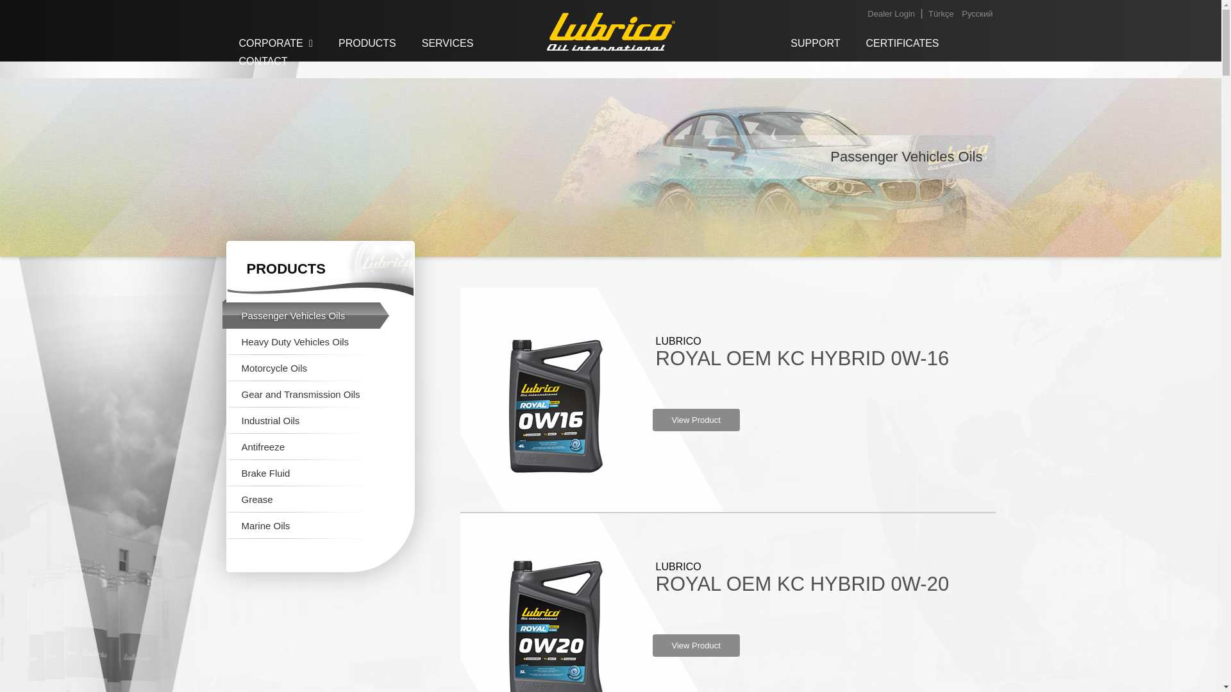 Image resolution: width=1231 pixels, height=692 pixels. I want to click on Industrial Oils, so click(305, 420).